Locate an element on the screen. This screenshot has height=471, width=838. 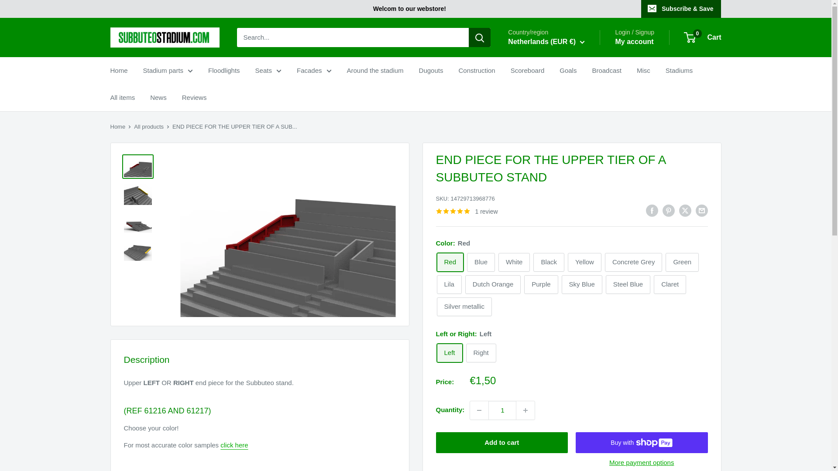
Silver metallic is located at coordinates (464, 306).